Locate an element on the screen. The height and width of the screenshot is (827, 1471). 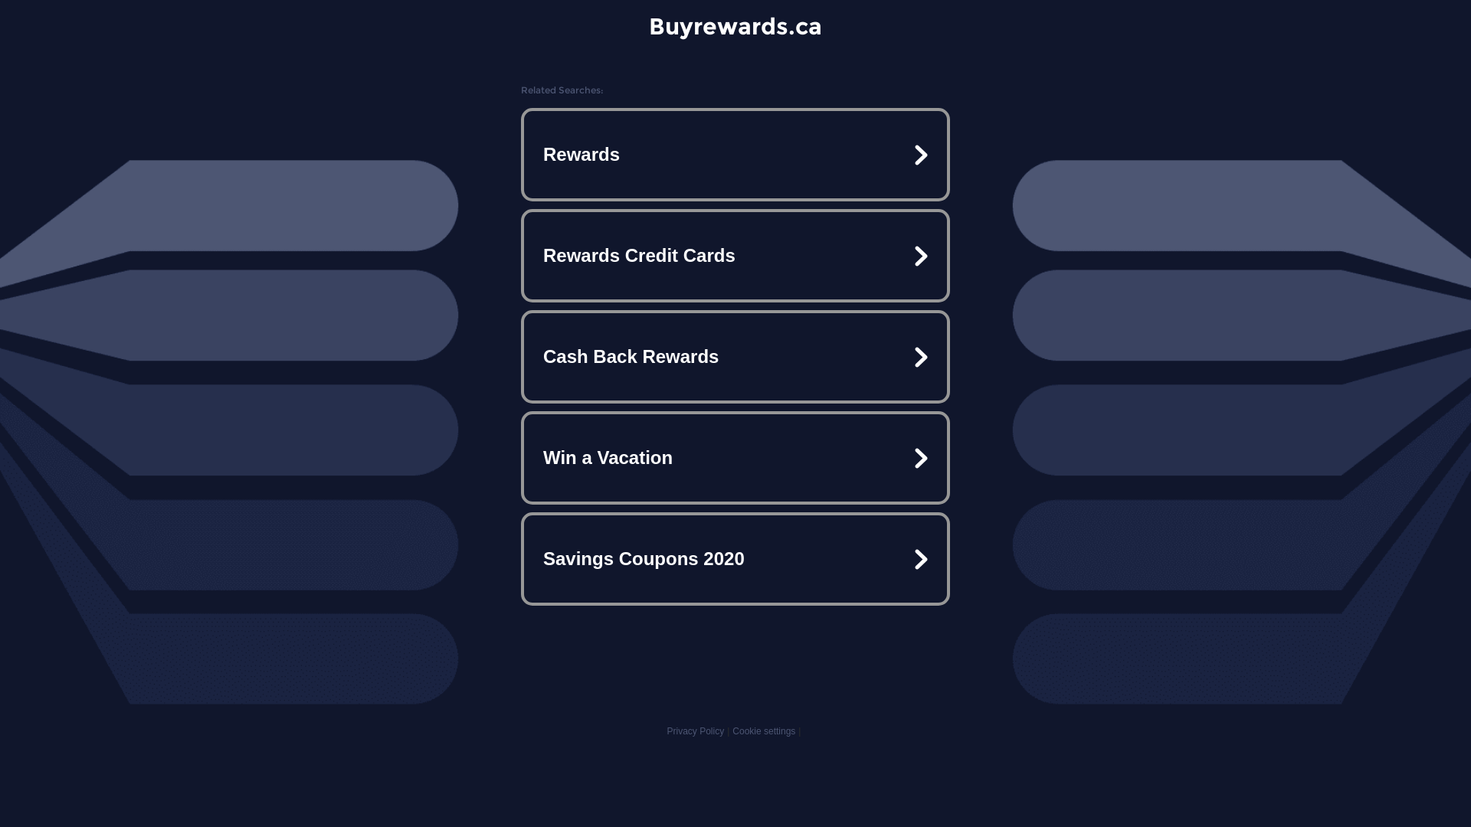
Buyrewards.ca is located at coordinates (735, 26).